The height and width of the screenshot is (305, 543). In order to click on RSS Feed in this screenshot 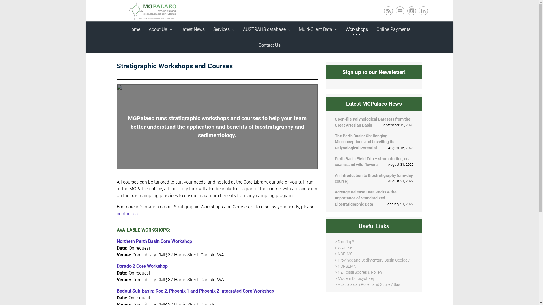, I will do `click(383, 11)`.